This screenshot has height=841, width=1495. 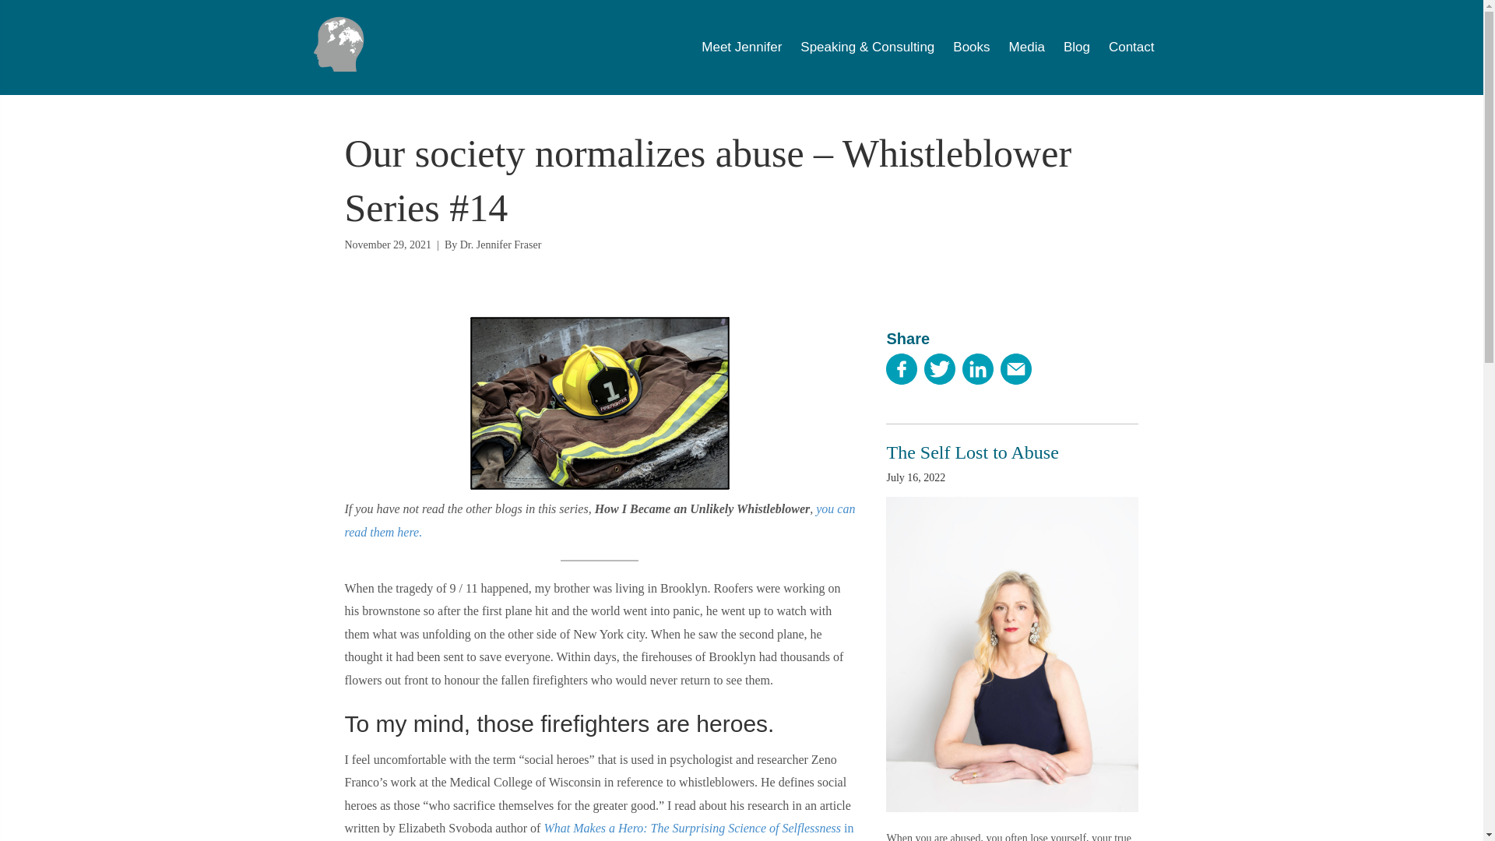 I want to click on Blog, so click(x=1076, y=47).